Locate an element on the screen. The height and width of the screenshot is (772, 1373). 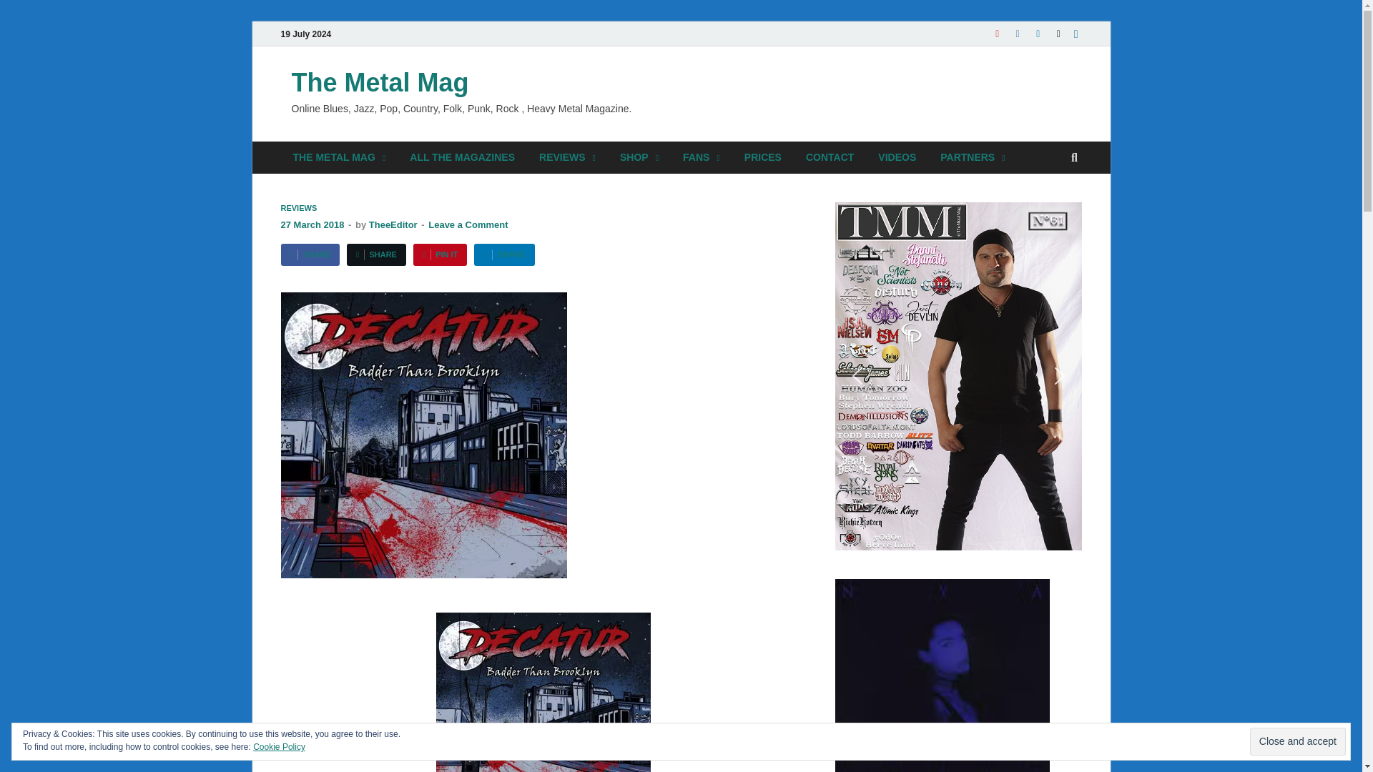
CONTACT is located at coordinates (830, 157).